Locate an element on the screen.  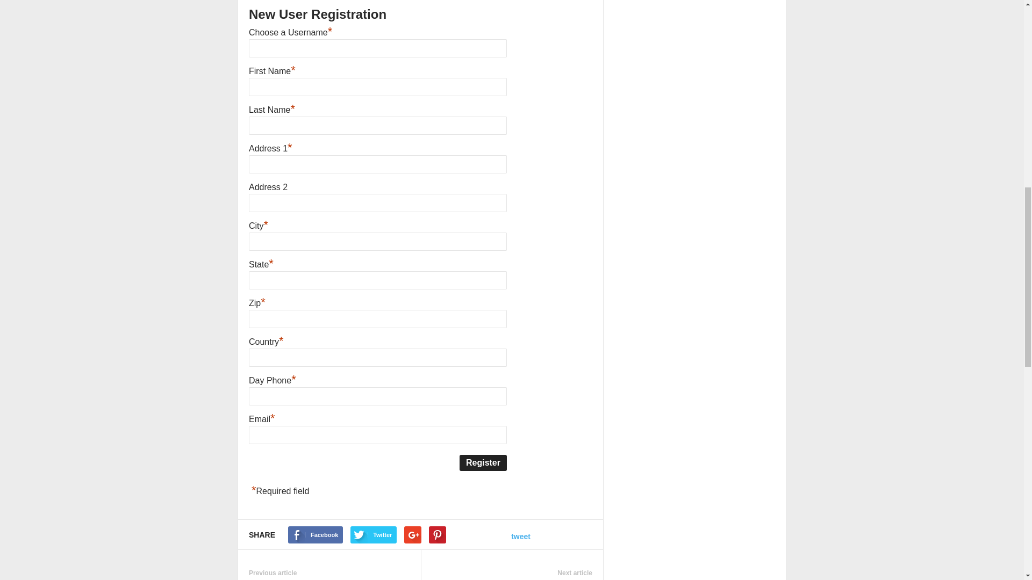
Register is located at coordinates (483, 462).